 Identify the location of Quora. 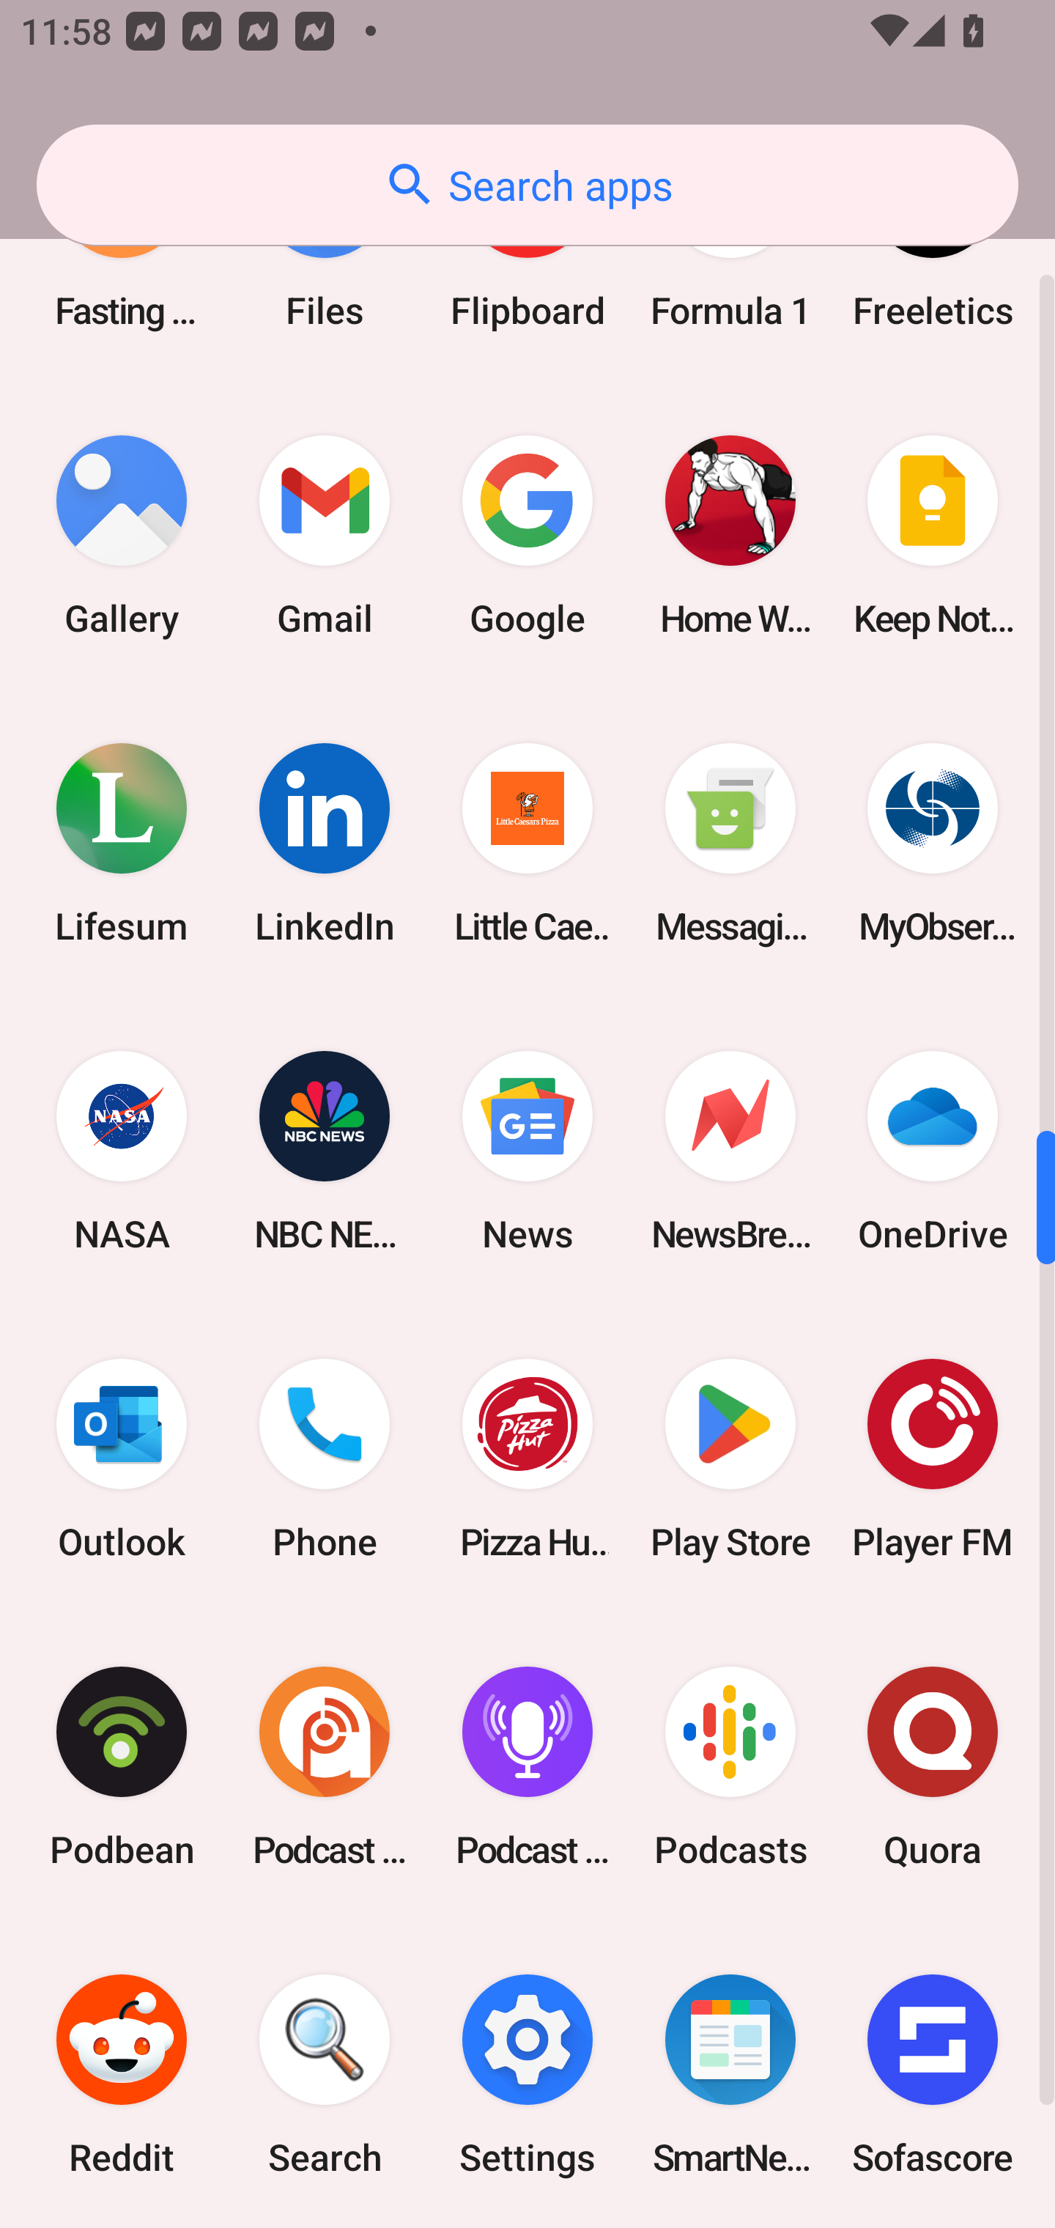
(933, 1766).